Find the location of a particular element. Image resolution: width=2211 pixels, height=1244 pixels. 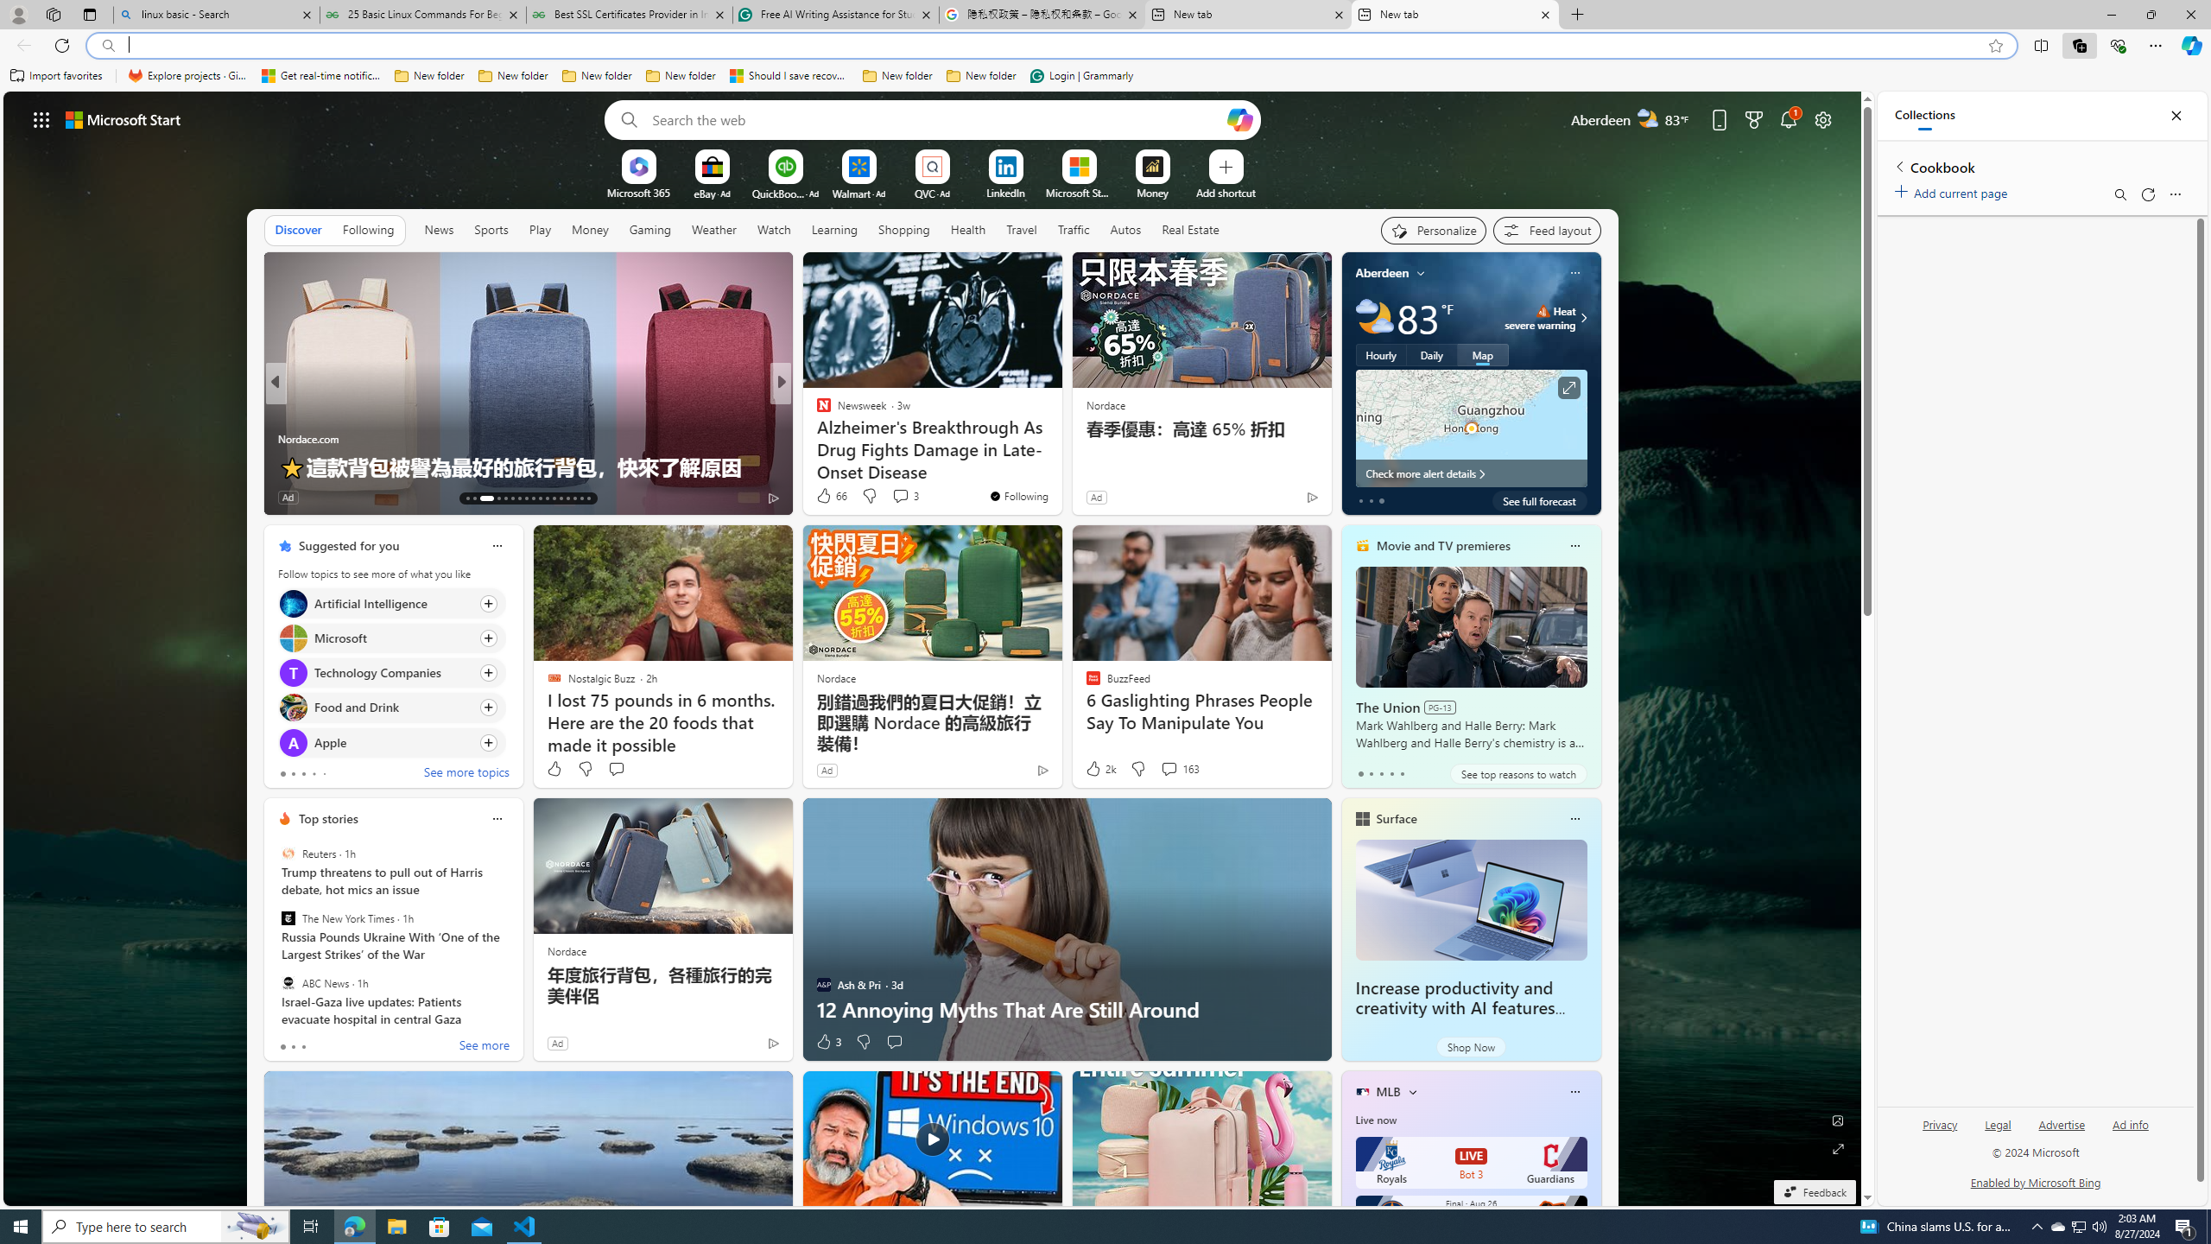

AutomationID: tab-23 is located at coordinates (547, 498).